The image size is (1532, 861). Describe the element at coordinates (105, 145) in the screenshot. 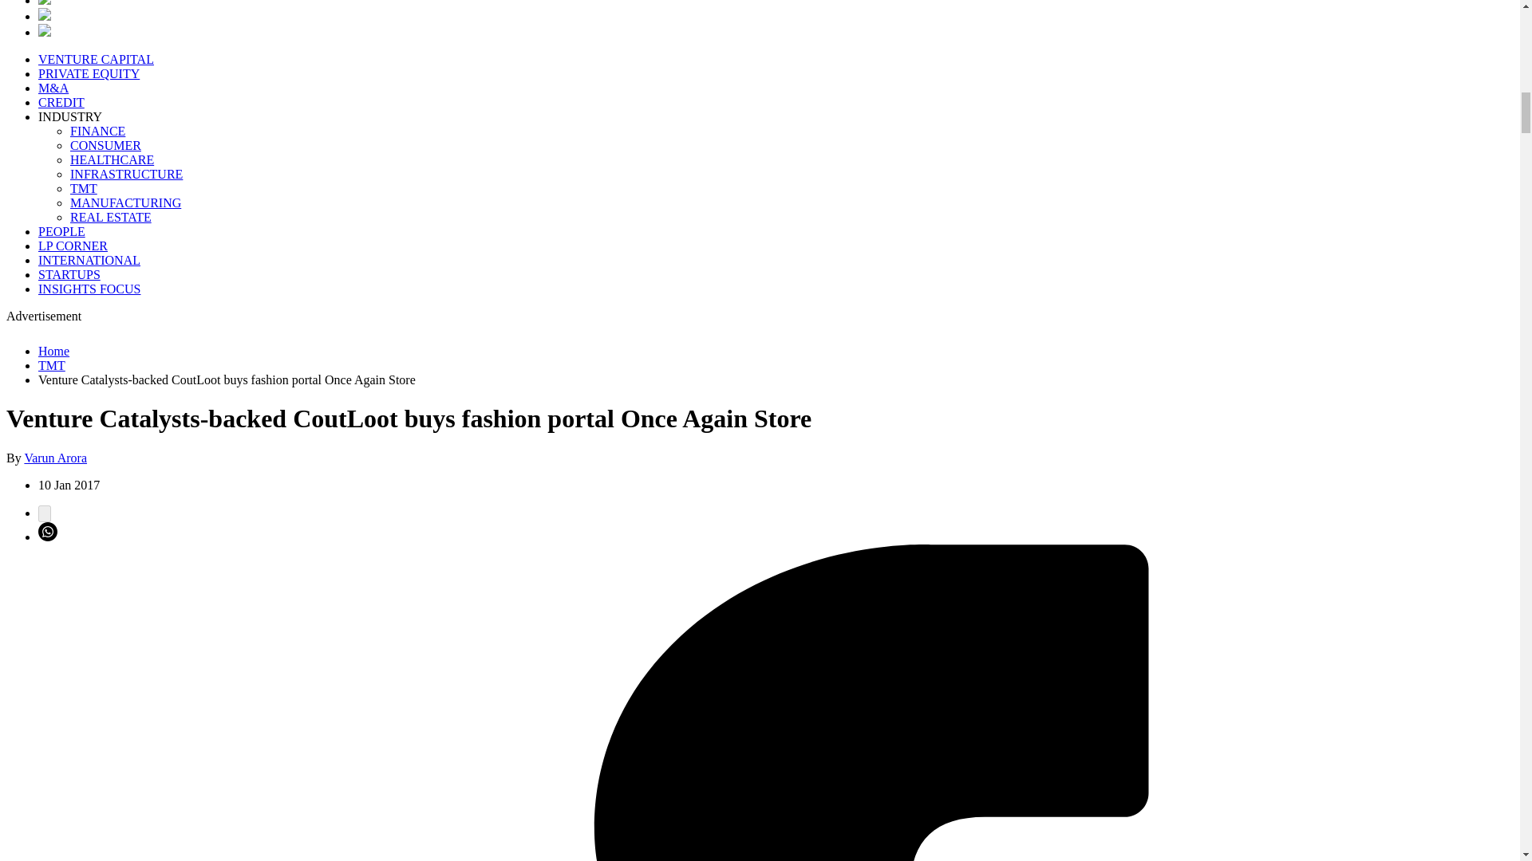

I see `CONSUMER` at that location.